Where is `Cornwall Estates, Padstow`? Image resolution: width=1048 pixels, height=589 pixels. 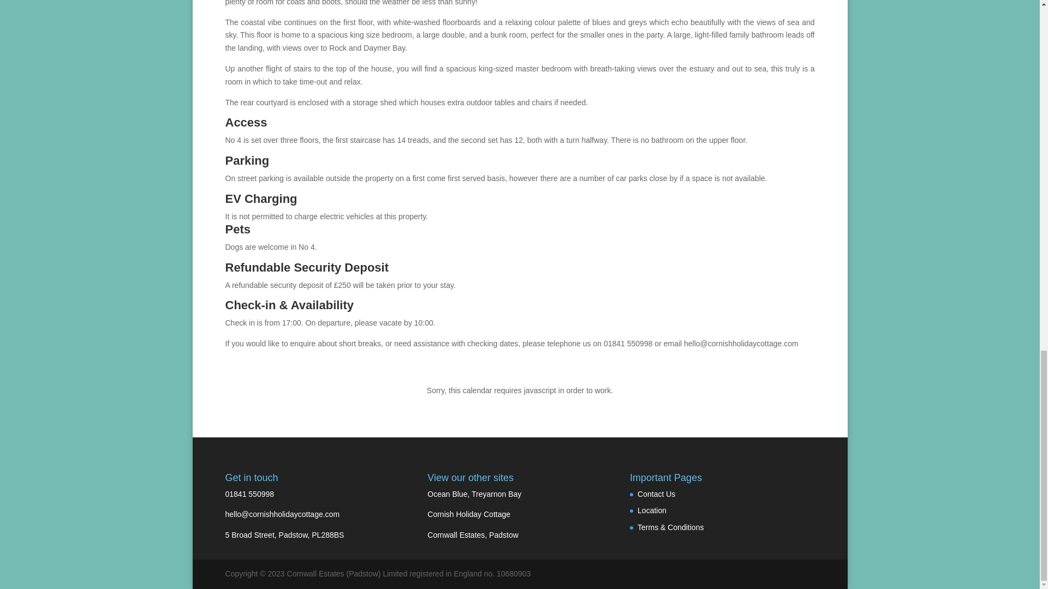 Cornwall Estates, Padstow is located at coordinates (473, 535).